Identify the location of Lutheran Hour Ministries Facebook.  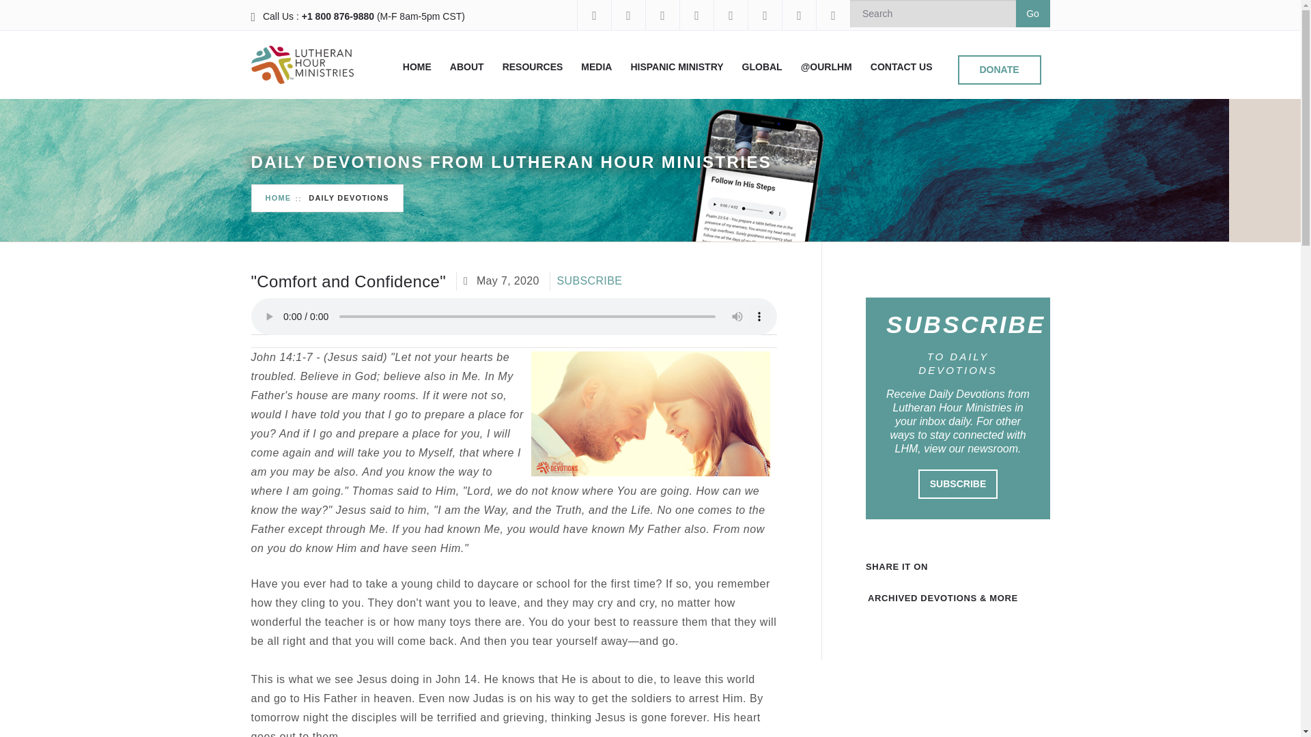
(593, 15).